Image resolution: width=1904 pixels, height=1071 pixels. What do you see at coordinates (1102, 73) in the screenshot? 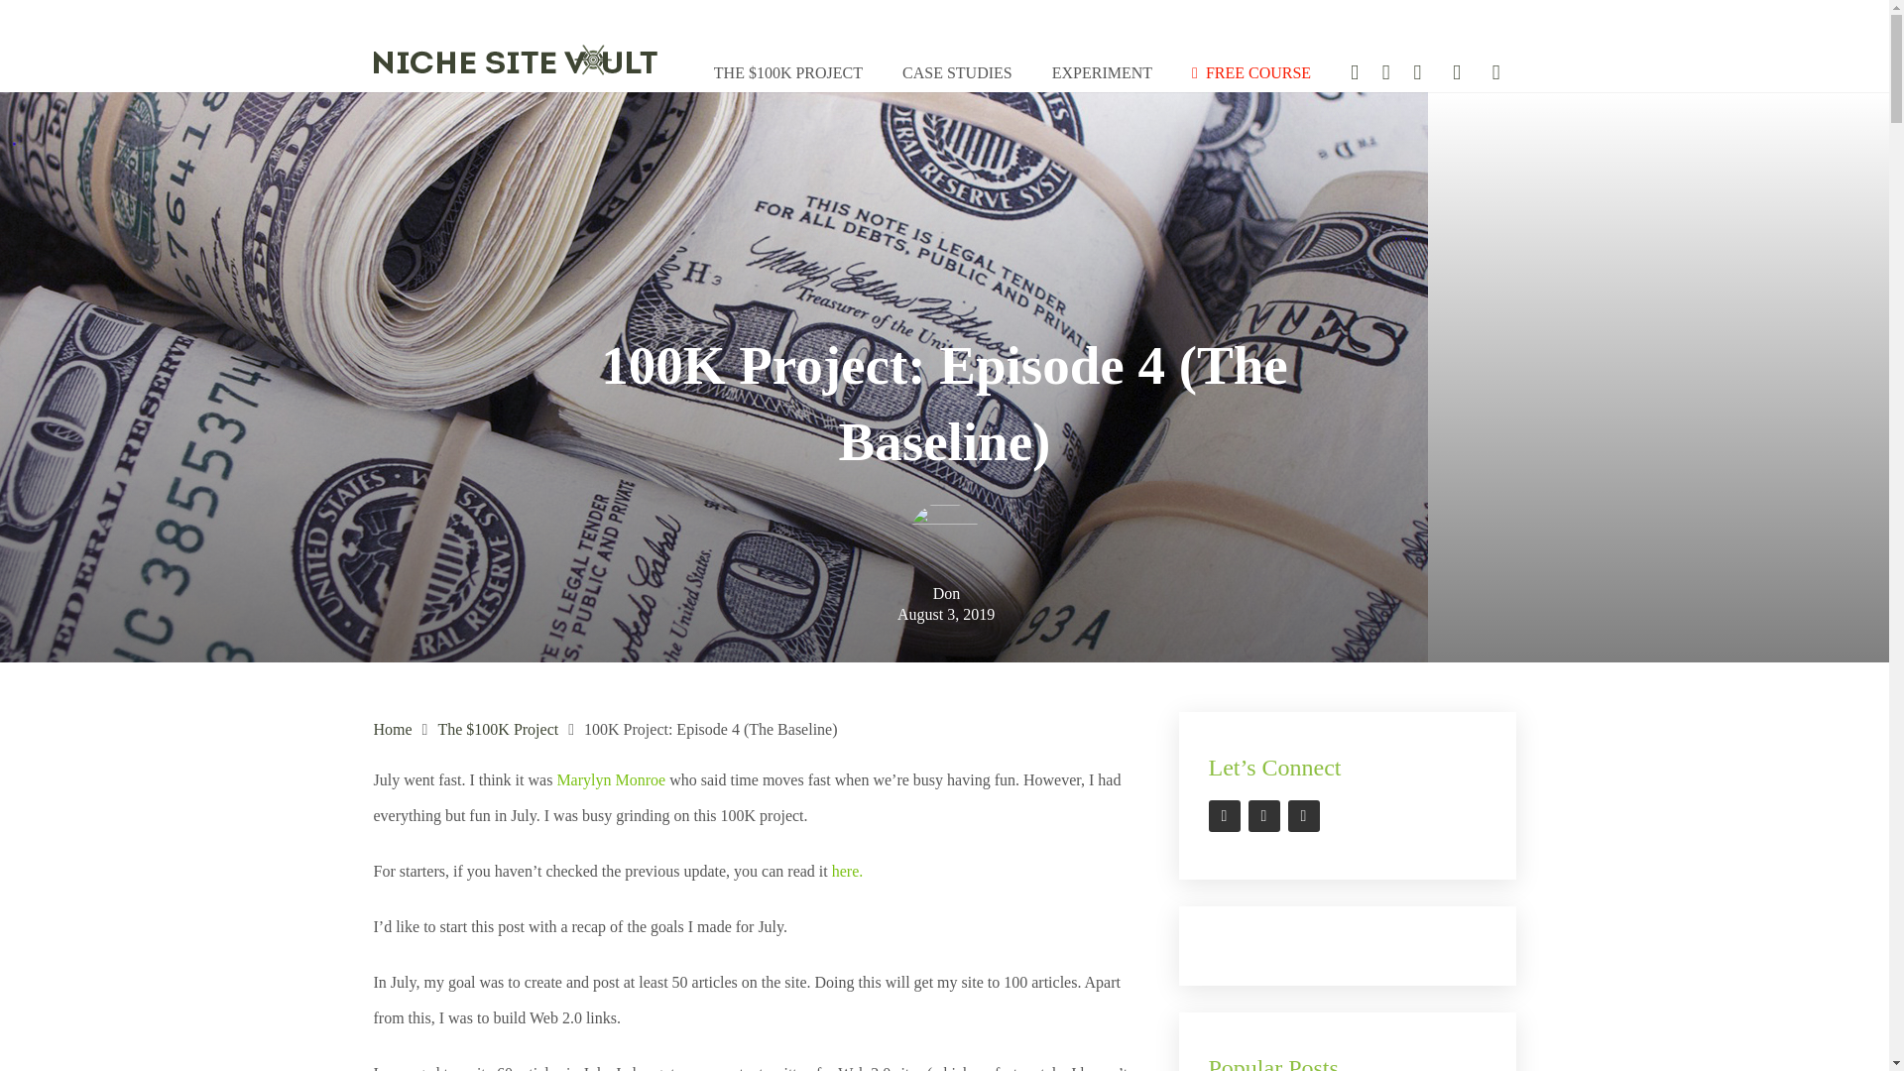
I see `EXPERIMENT` at bounding box center [1102, 73].